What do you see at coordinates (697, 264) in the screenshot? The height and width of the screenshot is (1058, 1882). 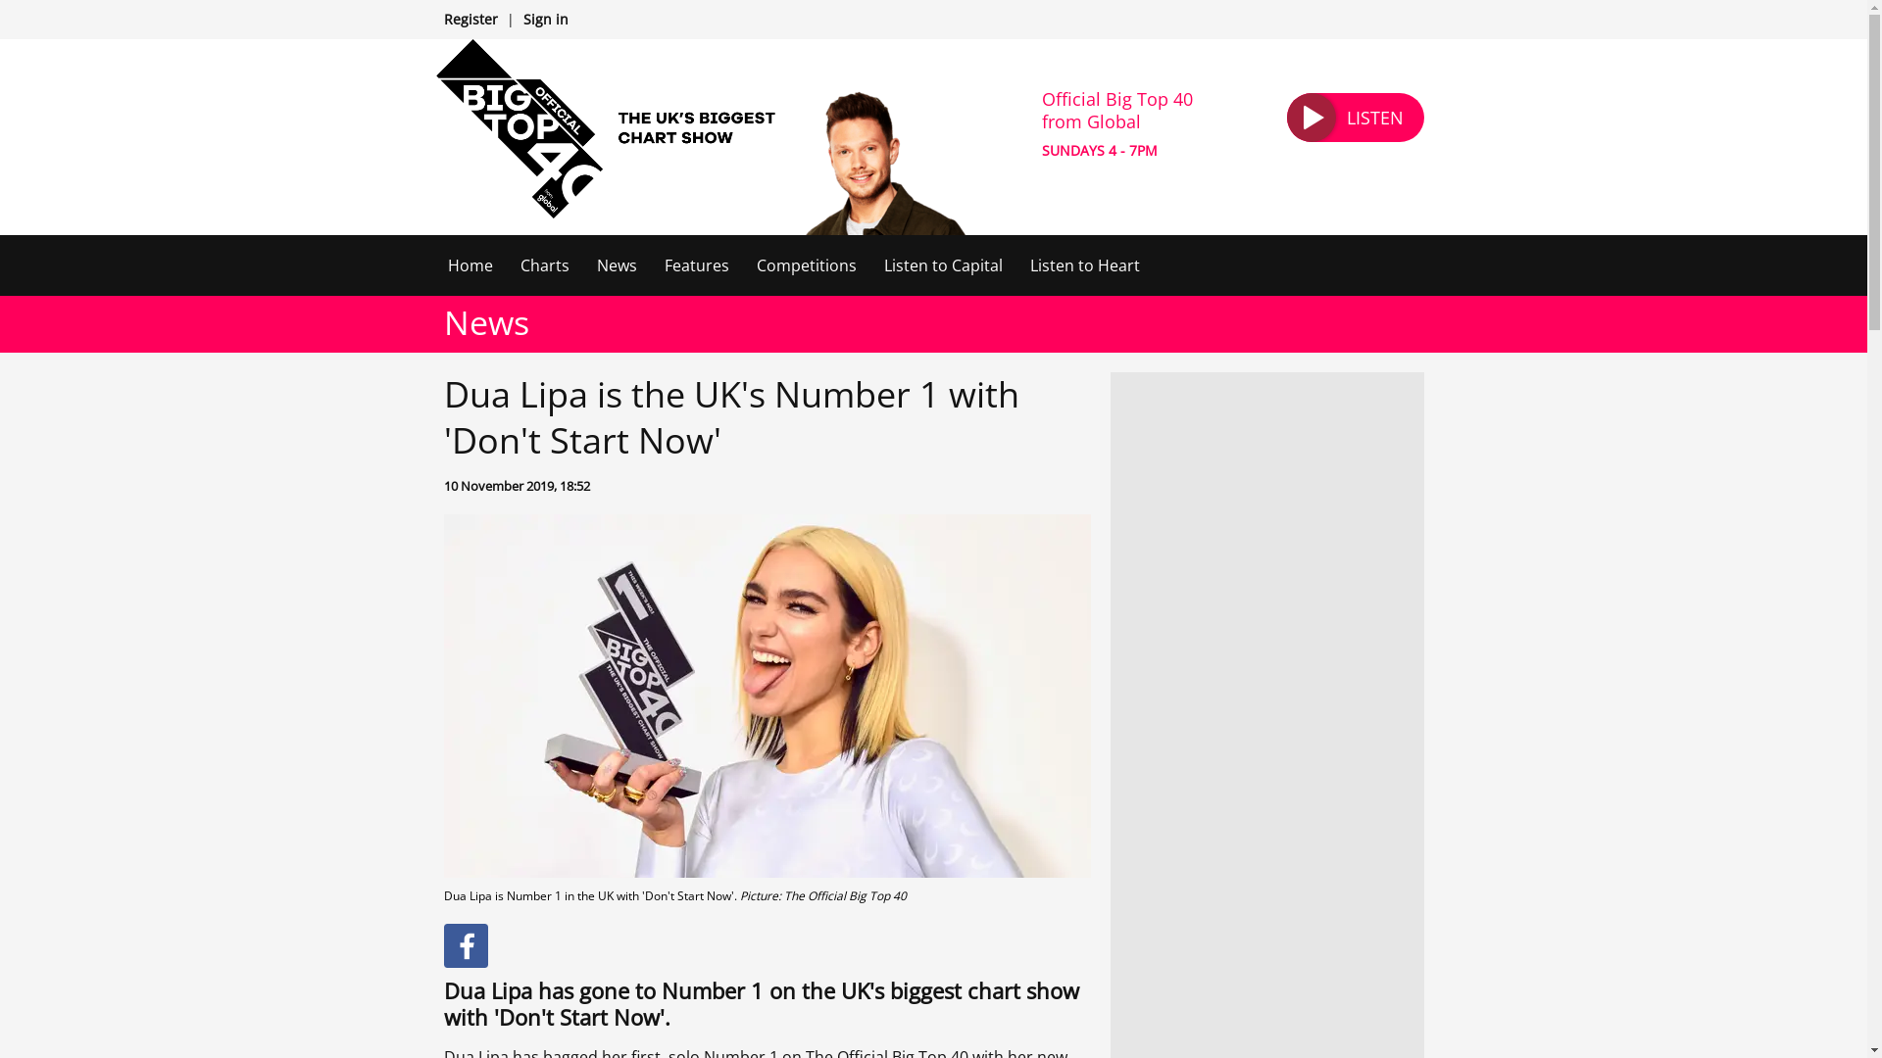 I see `Features` at bounding box center [697, 264].